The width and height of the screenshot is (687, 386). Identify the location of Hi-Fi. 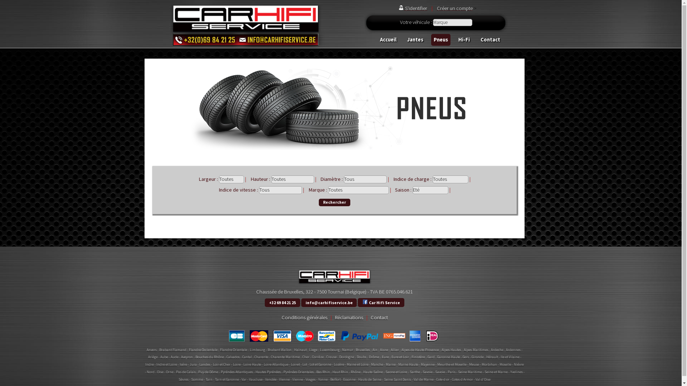
(464, 40).